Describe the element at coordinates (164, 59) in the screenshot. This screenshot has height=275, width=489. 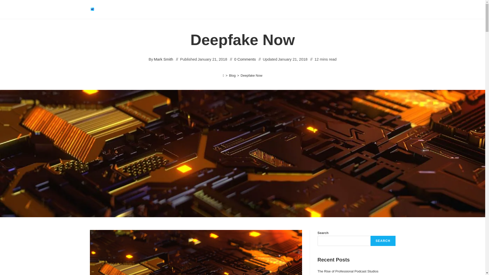
I see `Mark Smith` at that location.